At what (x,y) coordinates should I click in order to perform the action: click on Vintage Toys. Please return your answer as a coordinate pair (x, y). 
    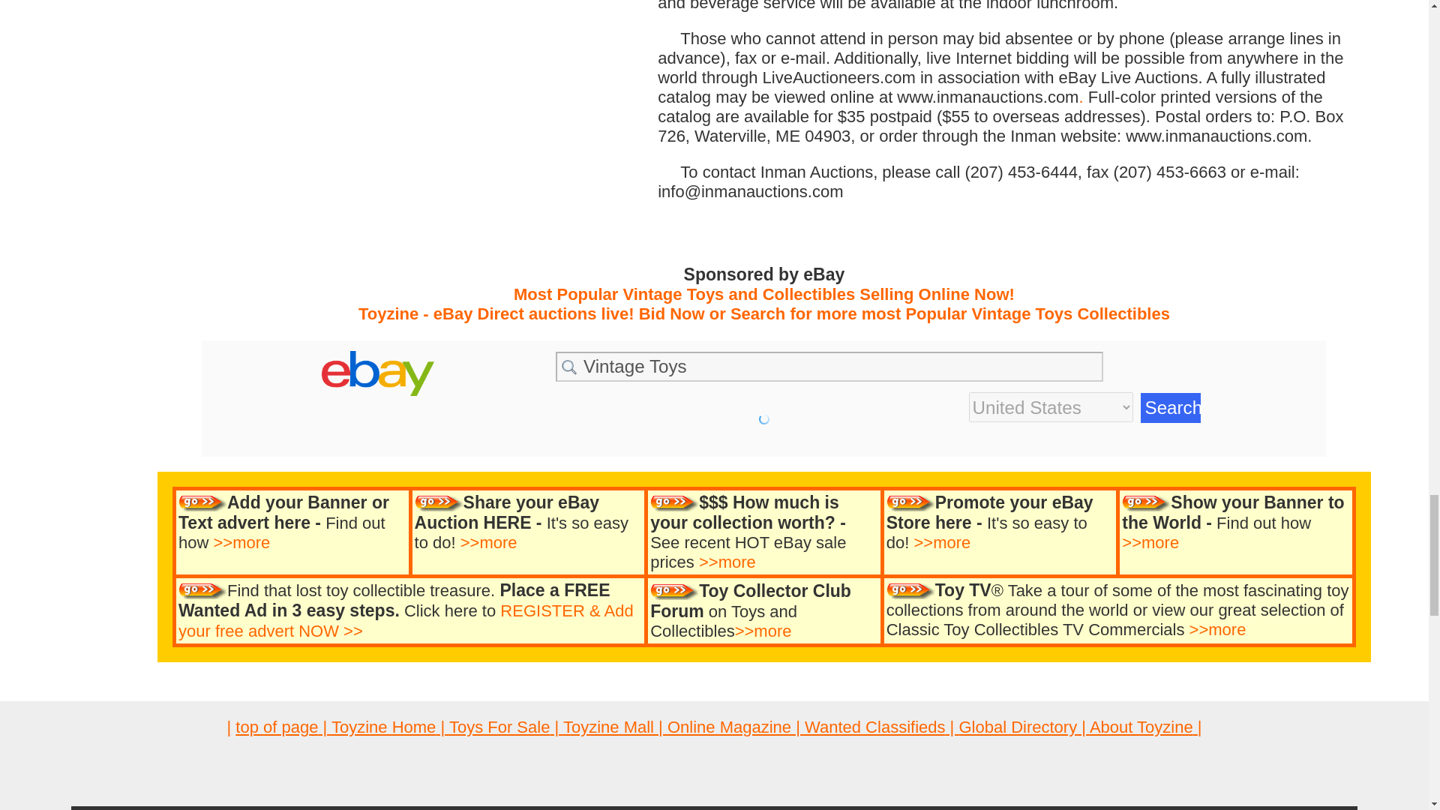
    Looking at the image, I should click on (829, 366).